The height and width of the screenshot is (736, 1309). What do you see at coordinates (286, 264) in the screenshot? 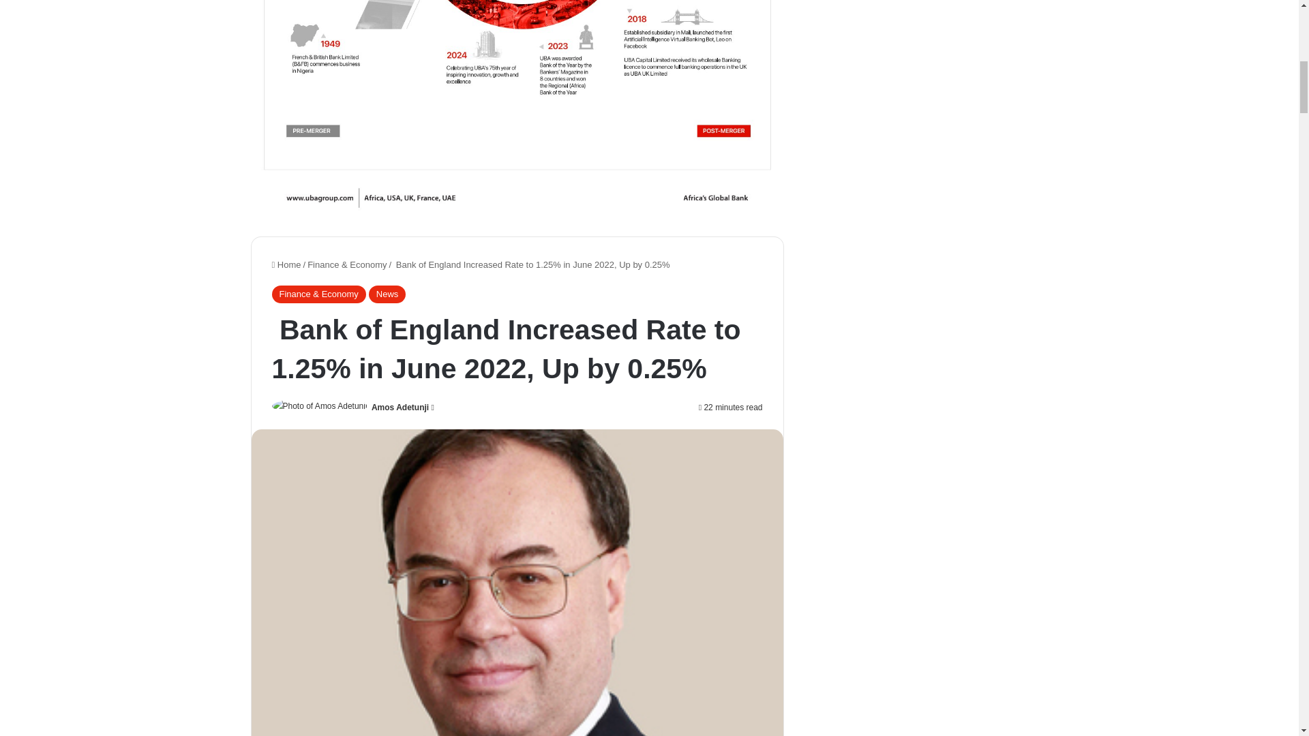
I see `Home` at bounding box center [286, 264].